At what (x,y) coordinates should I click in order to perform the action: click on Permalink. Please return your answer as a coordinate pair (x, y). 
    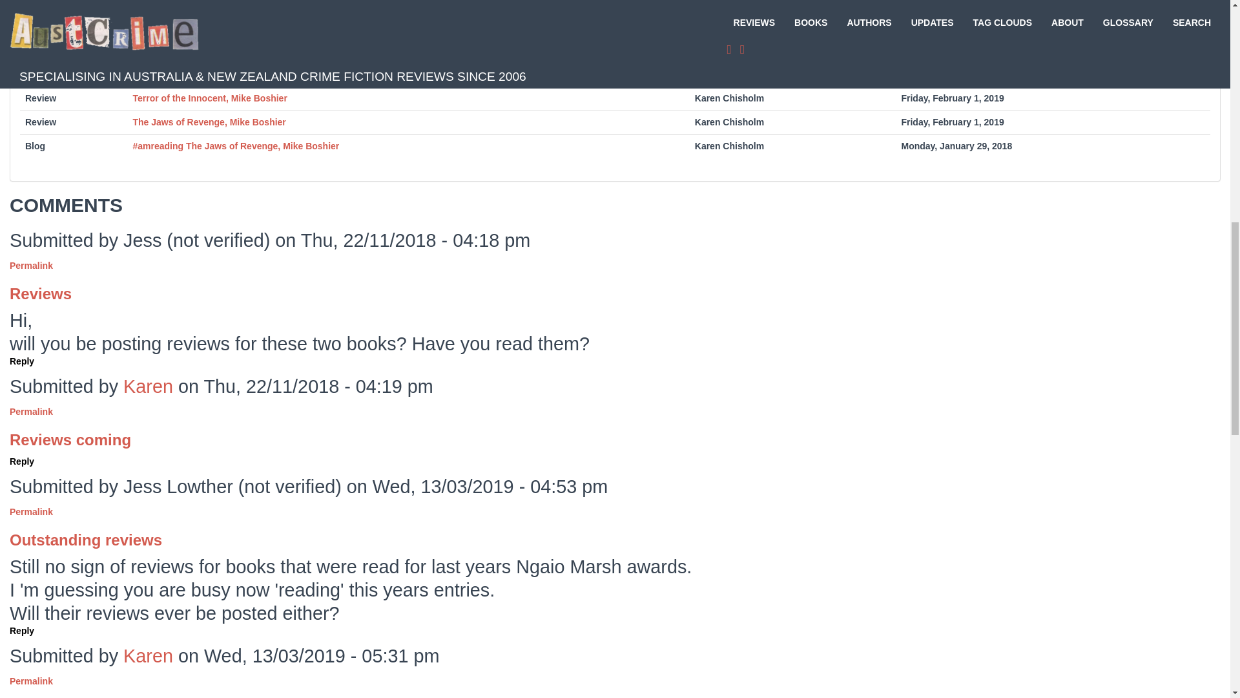
    Looking at the image, I should click on (31, 411).